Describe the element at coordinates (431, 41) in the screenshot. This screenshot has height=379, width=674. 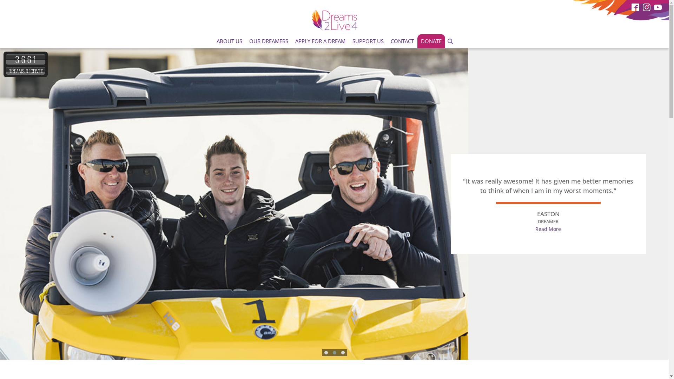
I see `DONATE` at that location.